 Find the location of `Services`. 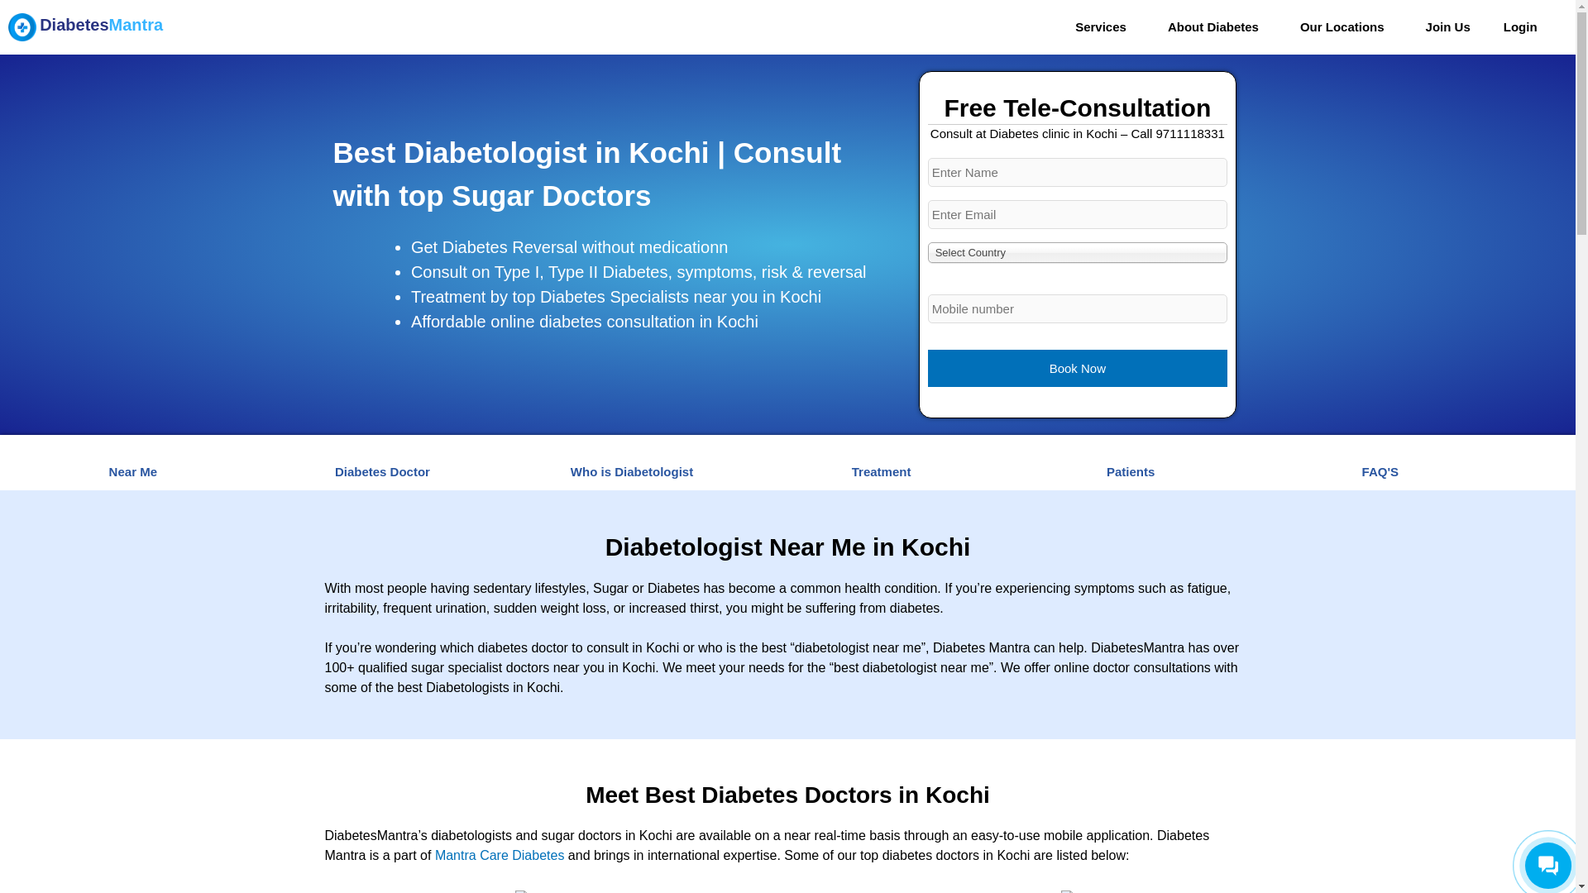

Services is located at coordinates (1105, 26).